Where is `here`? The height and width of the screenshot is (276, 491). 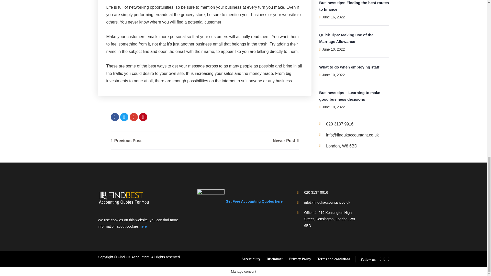 here is located at coordinates (143, 226).